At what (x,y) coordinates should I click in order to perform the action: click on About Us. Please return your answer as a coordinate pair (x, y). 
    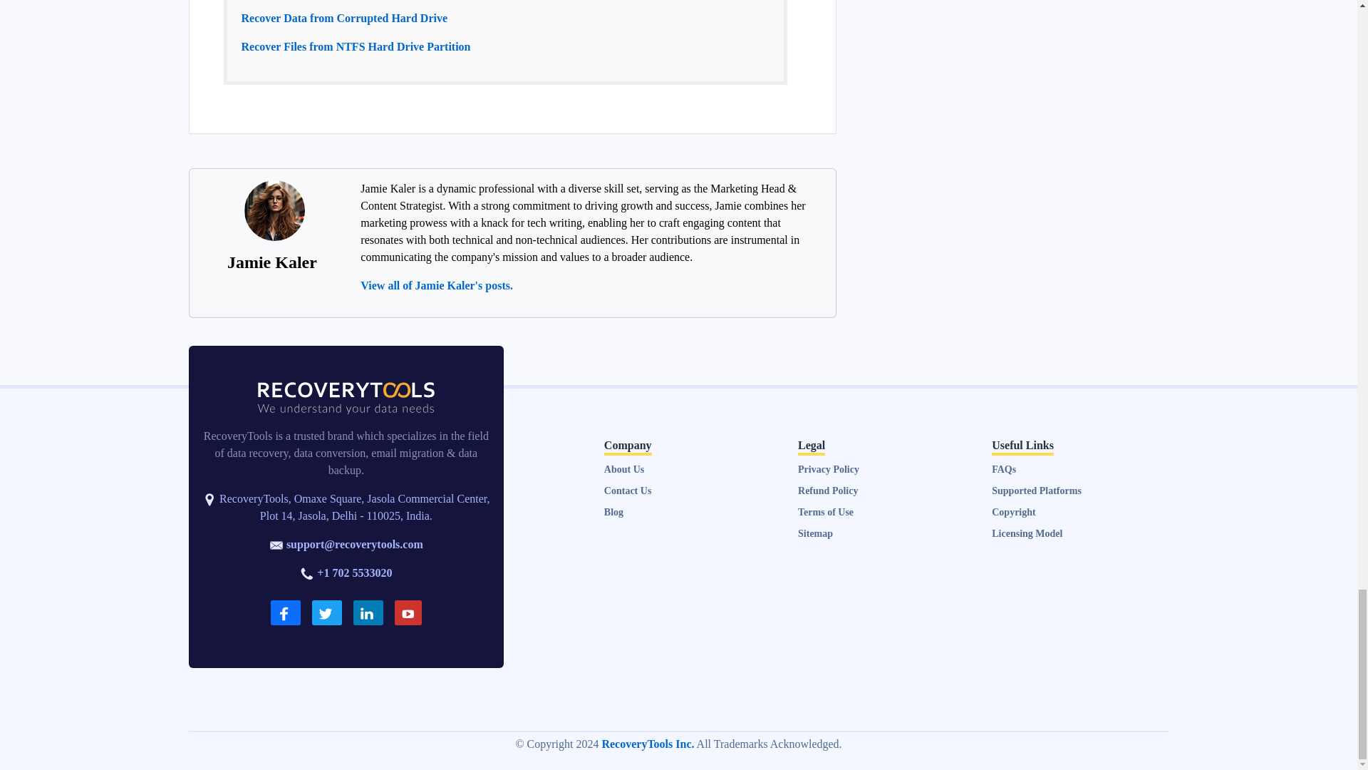
    Looking at the image, I should click on (624, 469).